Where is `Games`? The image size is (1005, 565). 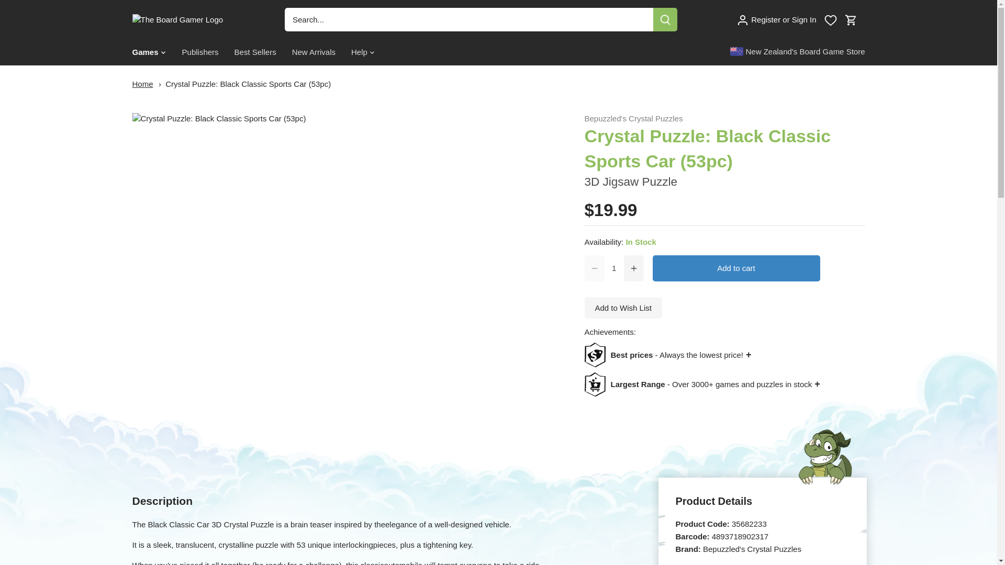 Games is located at coordinates (149, 52).